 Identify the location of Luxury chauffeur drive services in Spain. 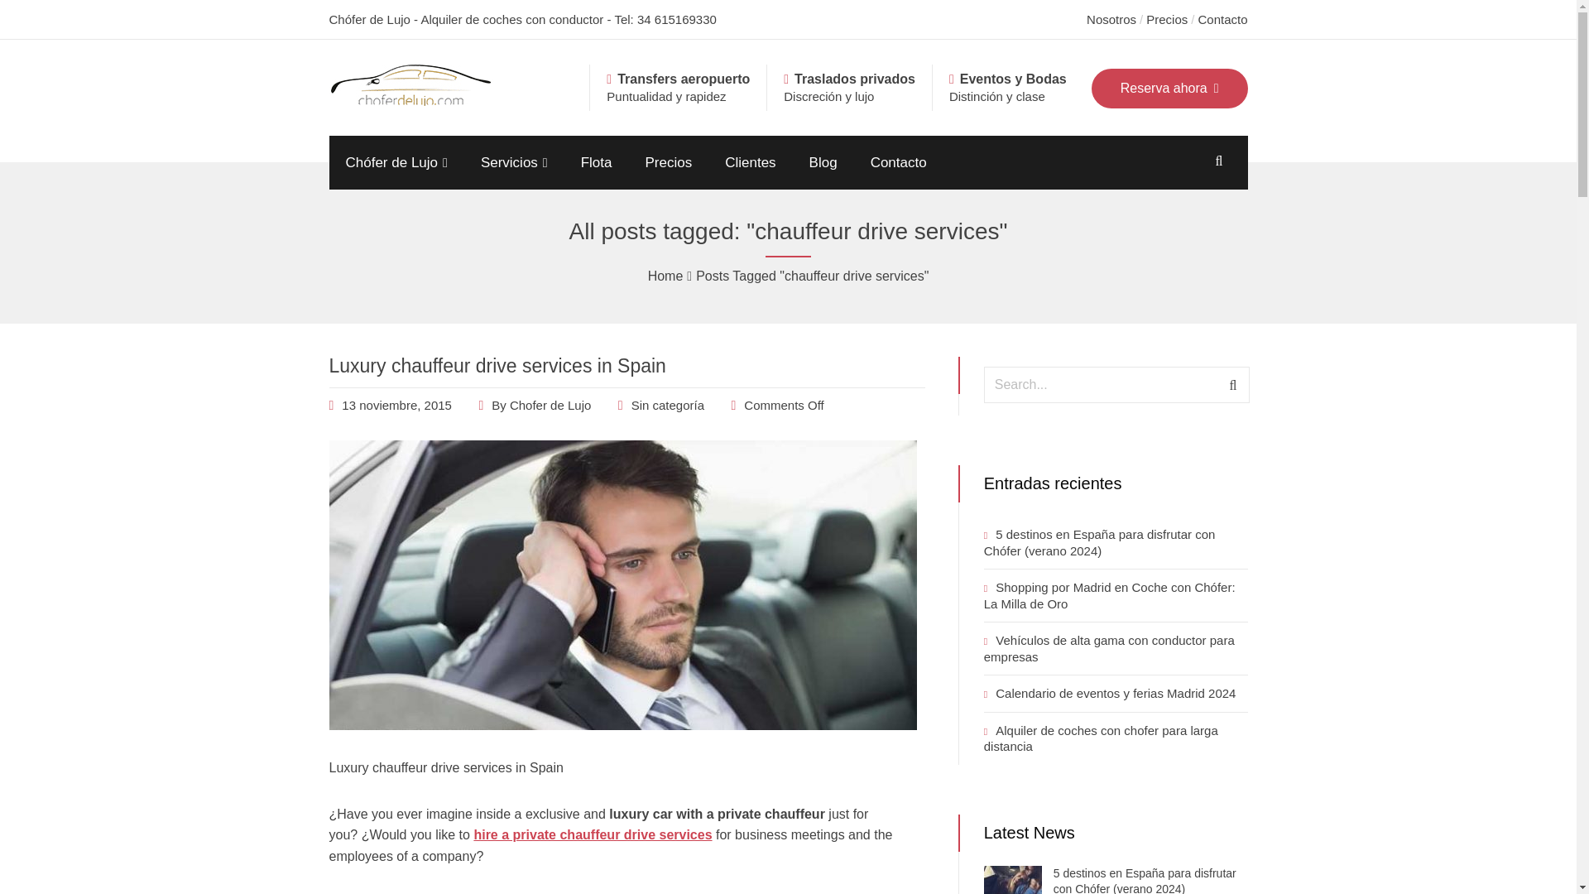
(396, 404).